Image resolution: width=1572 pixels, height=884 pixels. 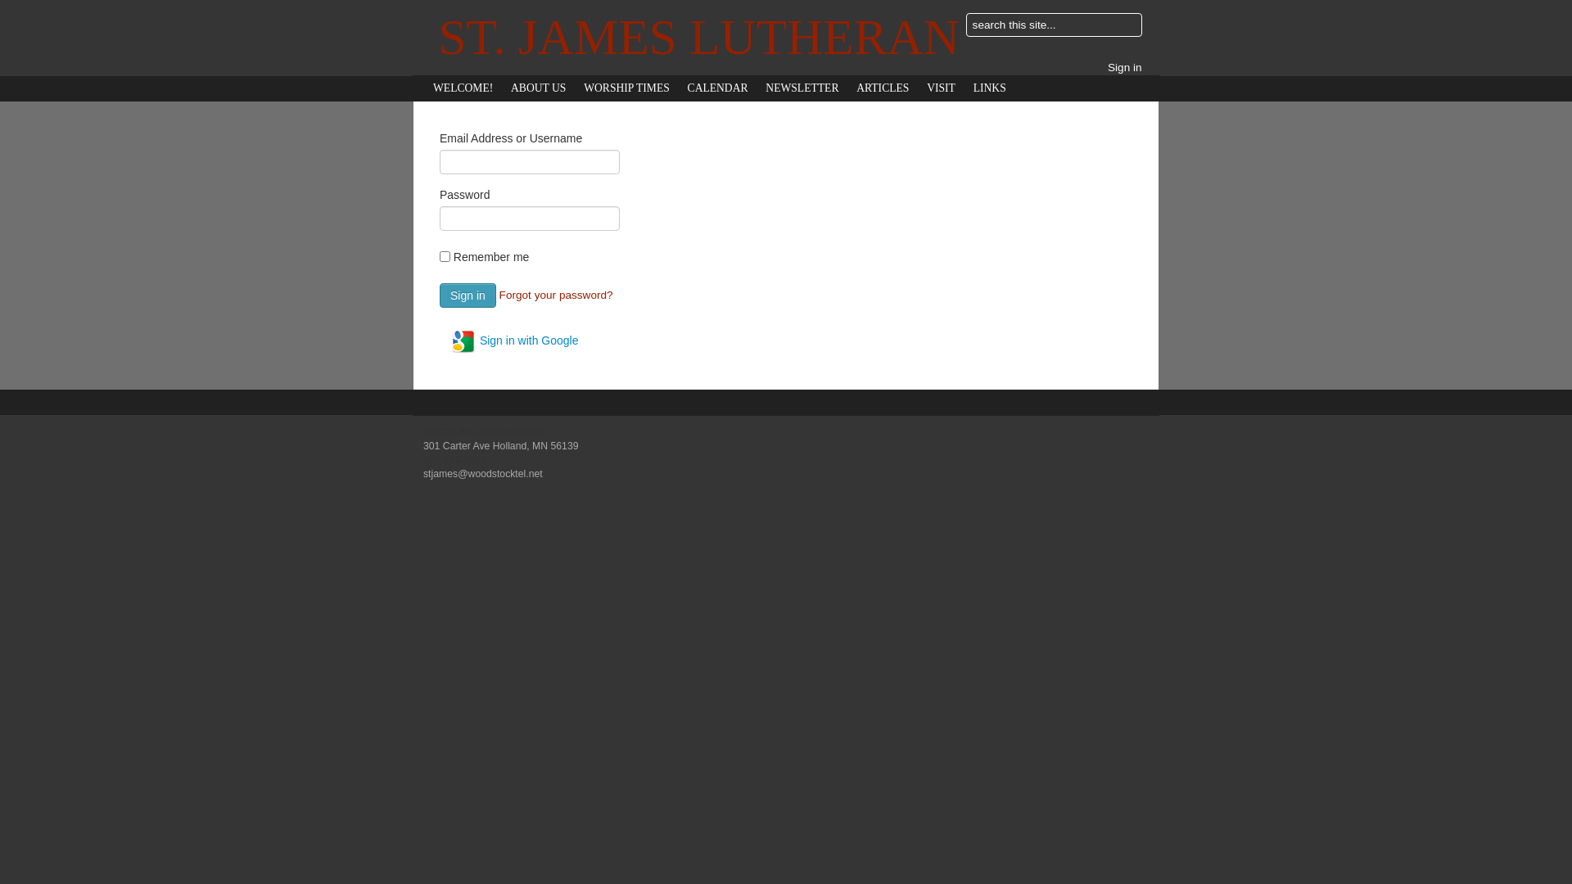 What do you see at coordinates (501, 446) in the screenshot?
I see `301 Carter Ave Holland, MN 56139` at bounding box center [501, 446].